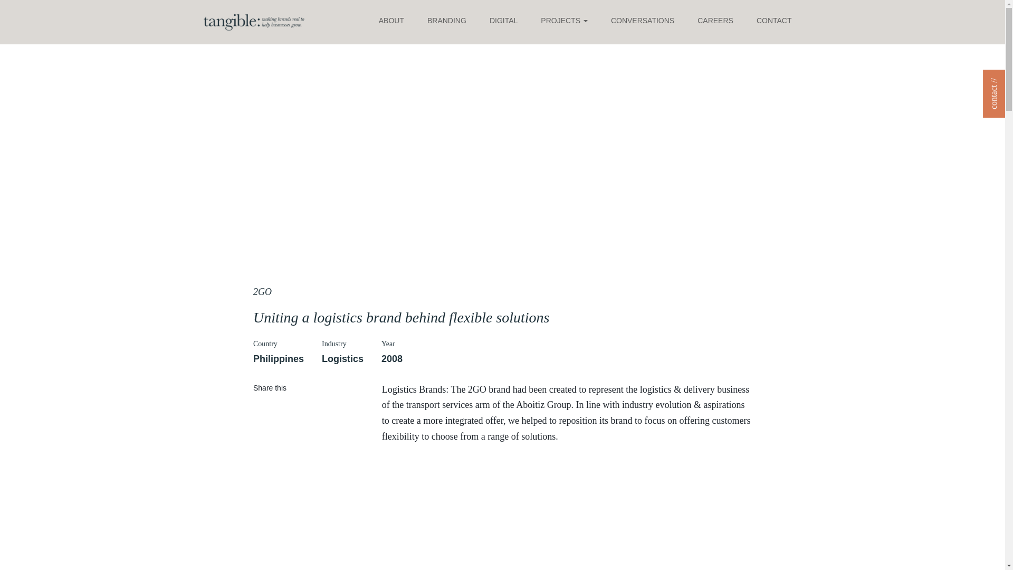 This screenshot has width=1013, height=570. What do you see at coordinates (279, 359) in the screenshot?
I see `Philippines` at bounding box center [279, 359].